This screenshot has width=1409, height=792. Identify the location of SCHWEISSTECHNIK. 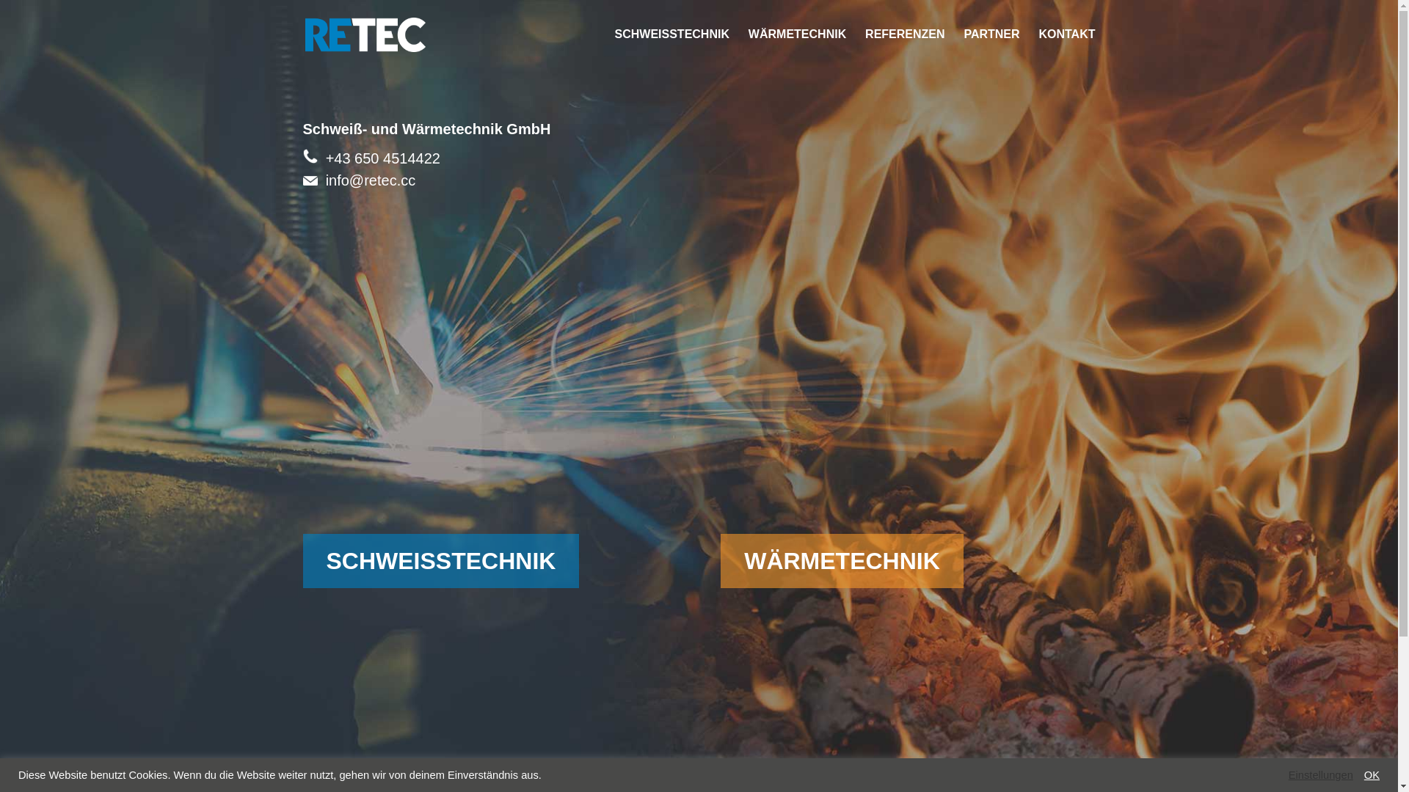
(440, 561).